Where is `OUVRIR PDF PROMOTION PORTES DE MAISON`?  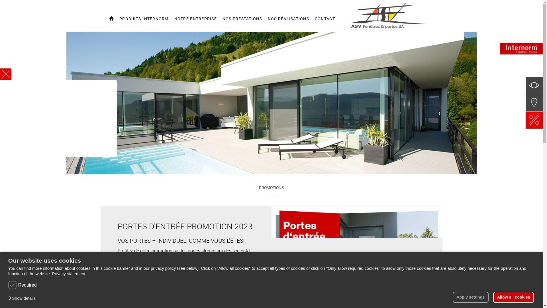 OUVRIR PDF PROMOTION PORTES DE MAISON is located at coordinates (176, 287).